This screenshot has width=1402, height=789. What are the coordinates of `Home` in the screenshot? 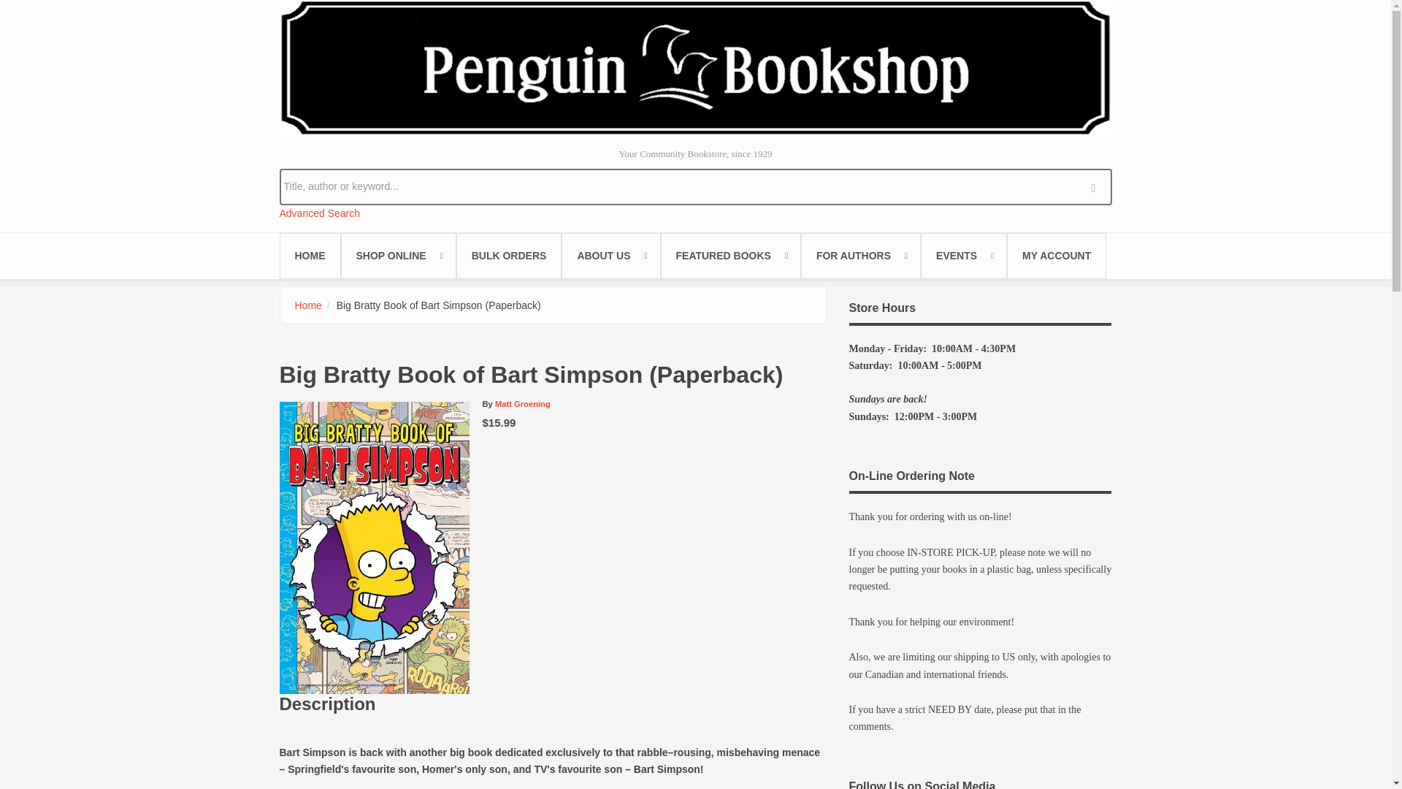 It's located at (308, 305).